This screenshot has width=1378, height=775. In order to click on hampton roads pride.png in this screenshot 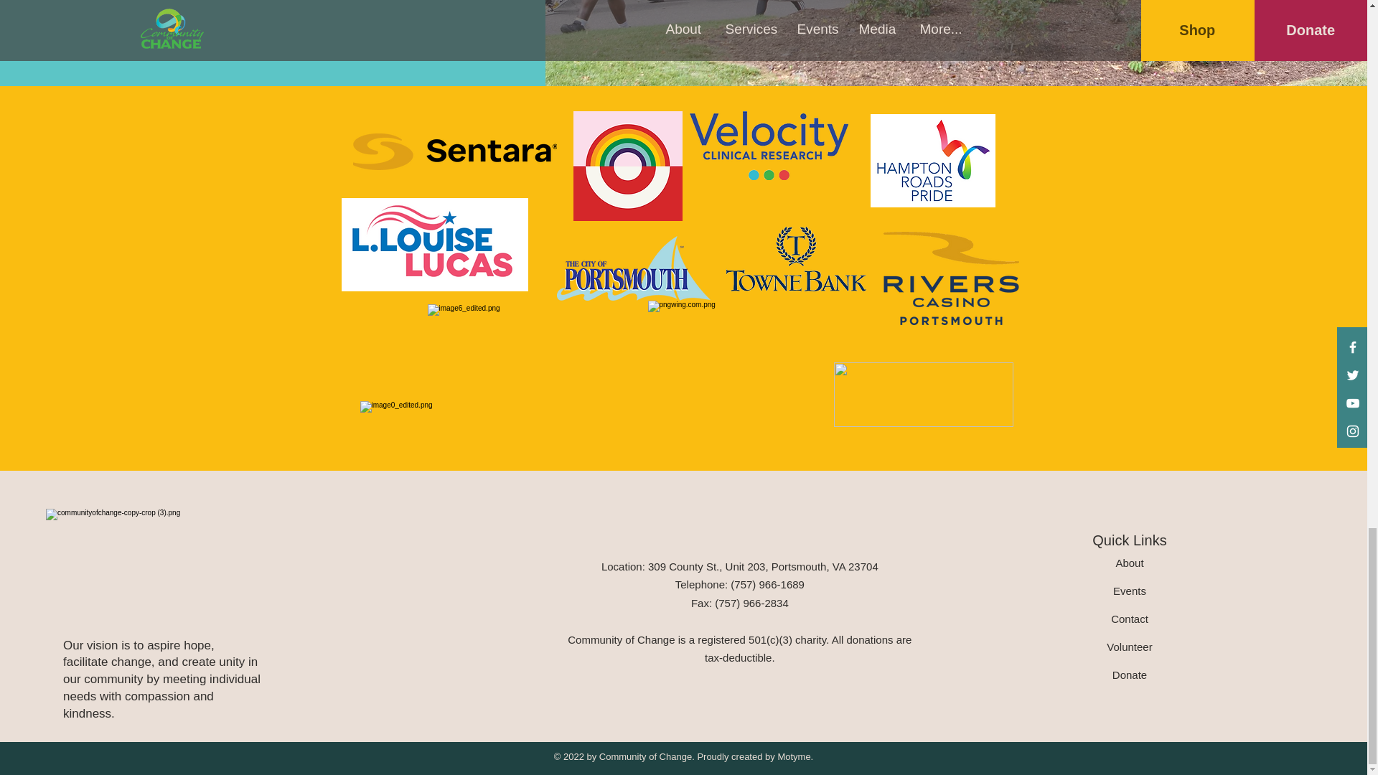, I will do `click(932, 161)`.